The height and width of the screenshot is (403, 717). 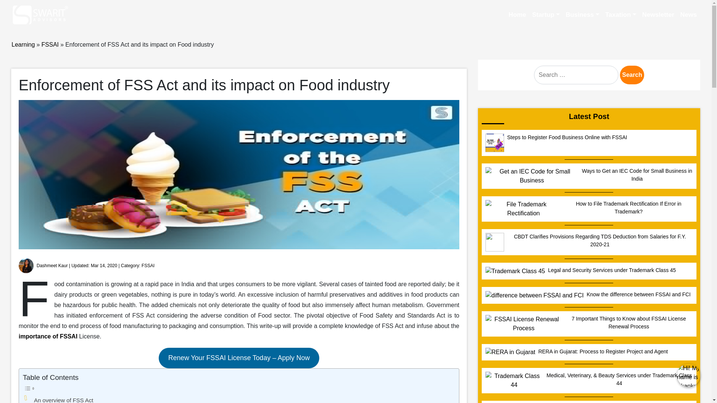 I want to click on importance of FSSAI, so click(x=48, y=337).